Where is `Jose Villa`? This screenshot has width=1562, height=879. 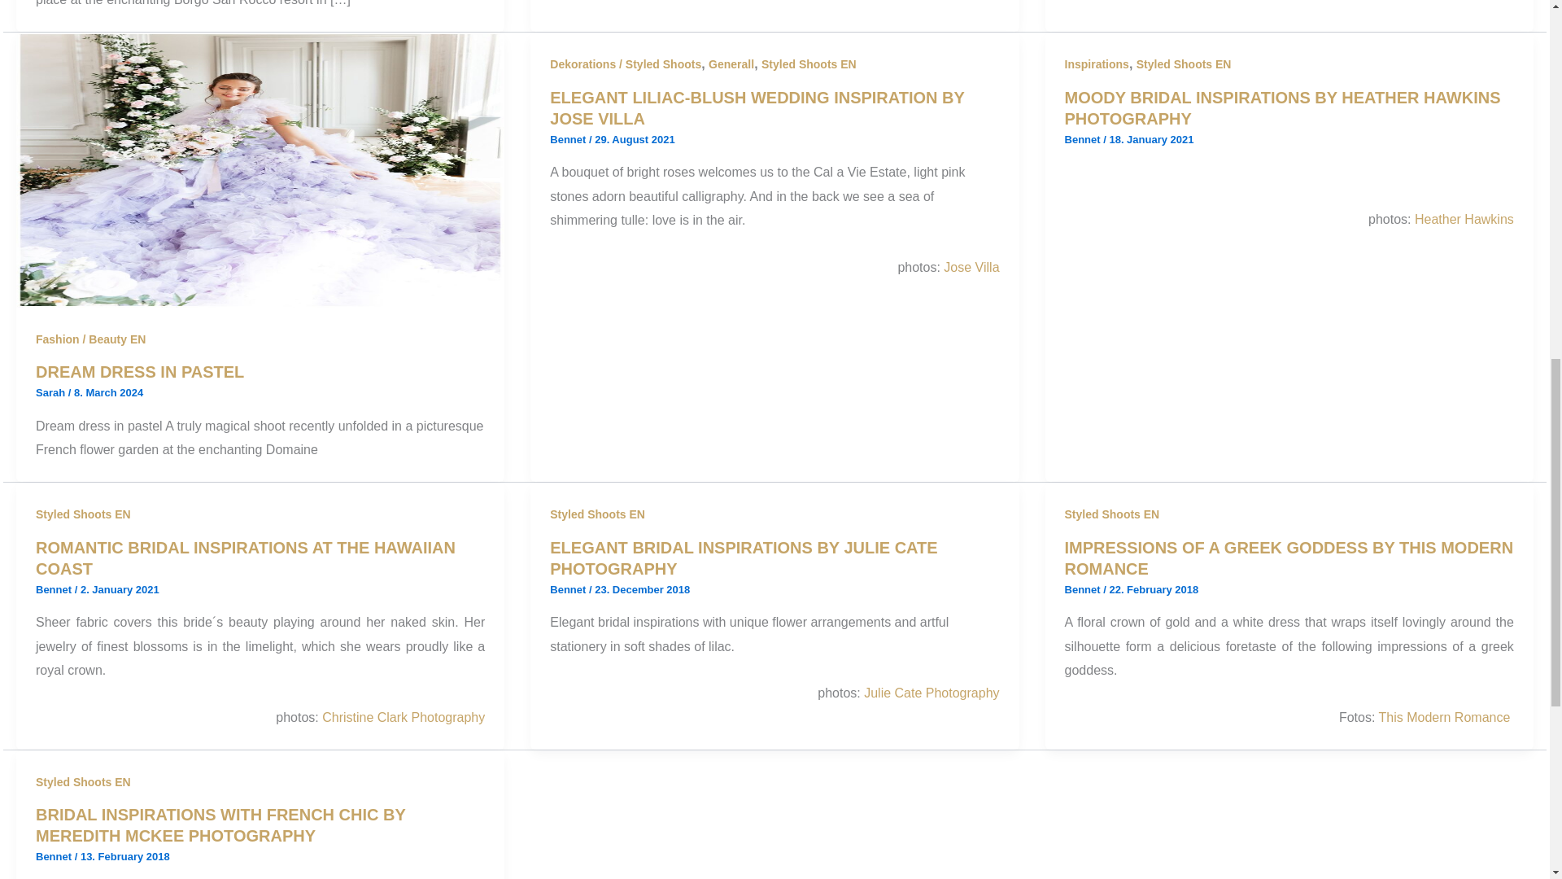 Jose Villa is located at coordinates (971, 267).